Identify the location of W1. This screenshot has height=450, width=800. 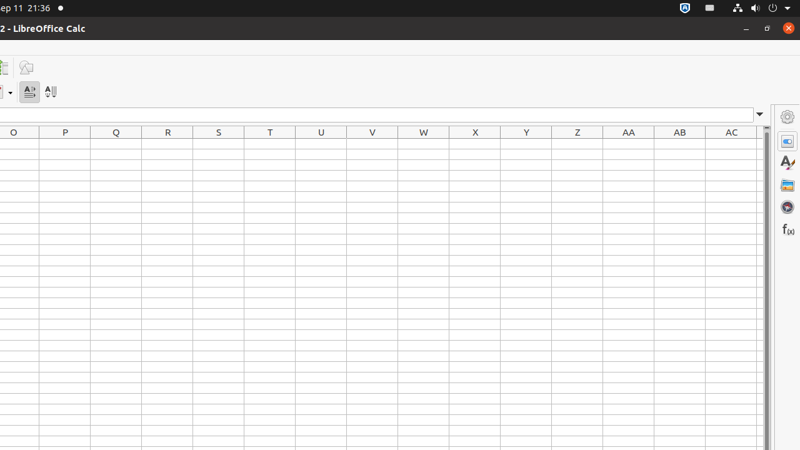
(424, 144).